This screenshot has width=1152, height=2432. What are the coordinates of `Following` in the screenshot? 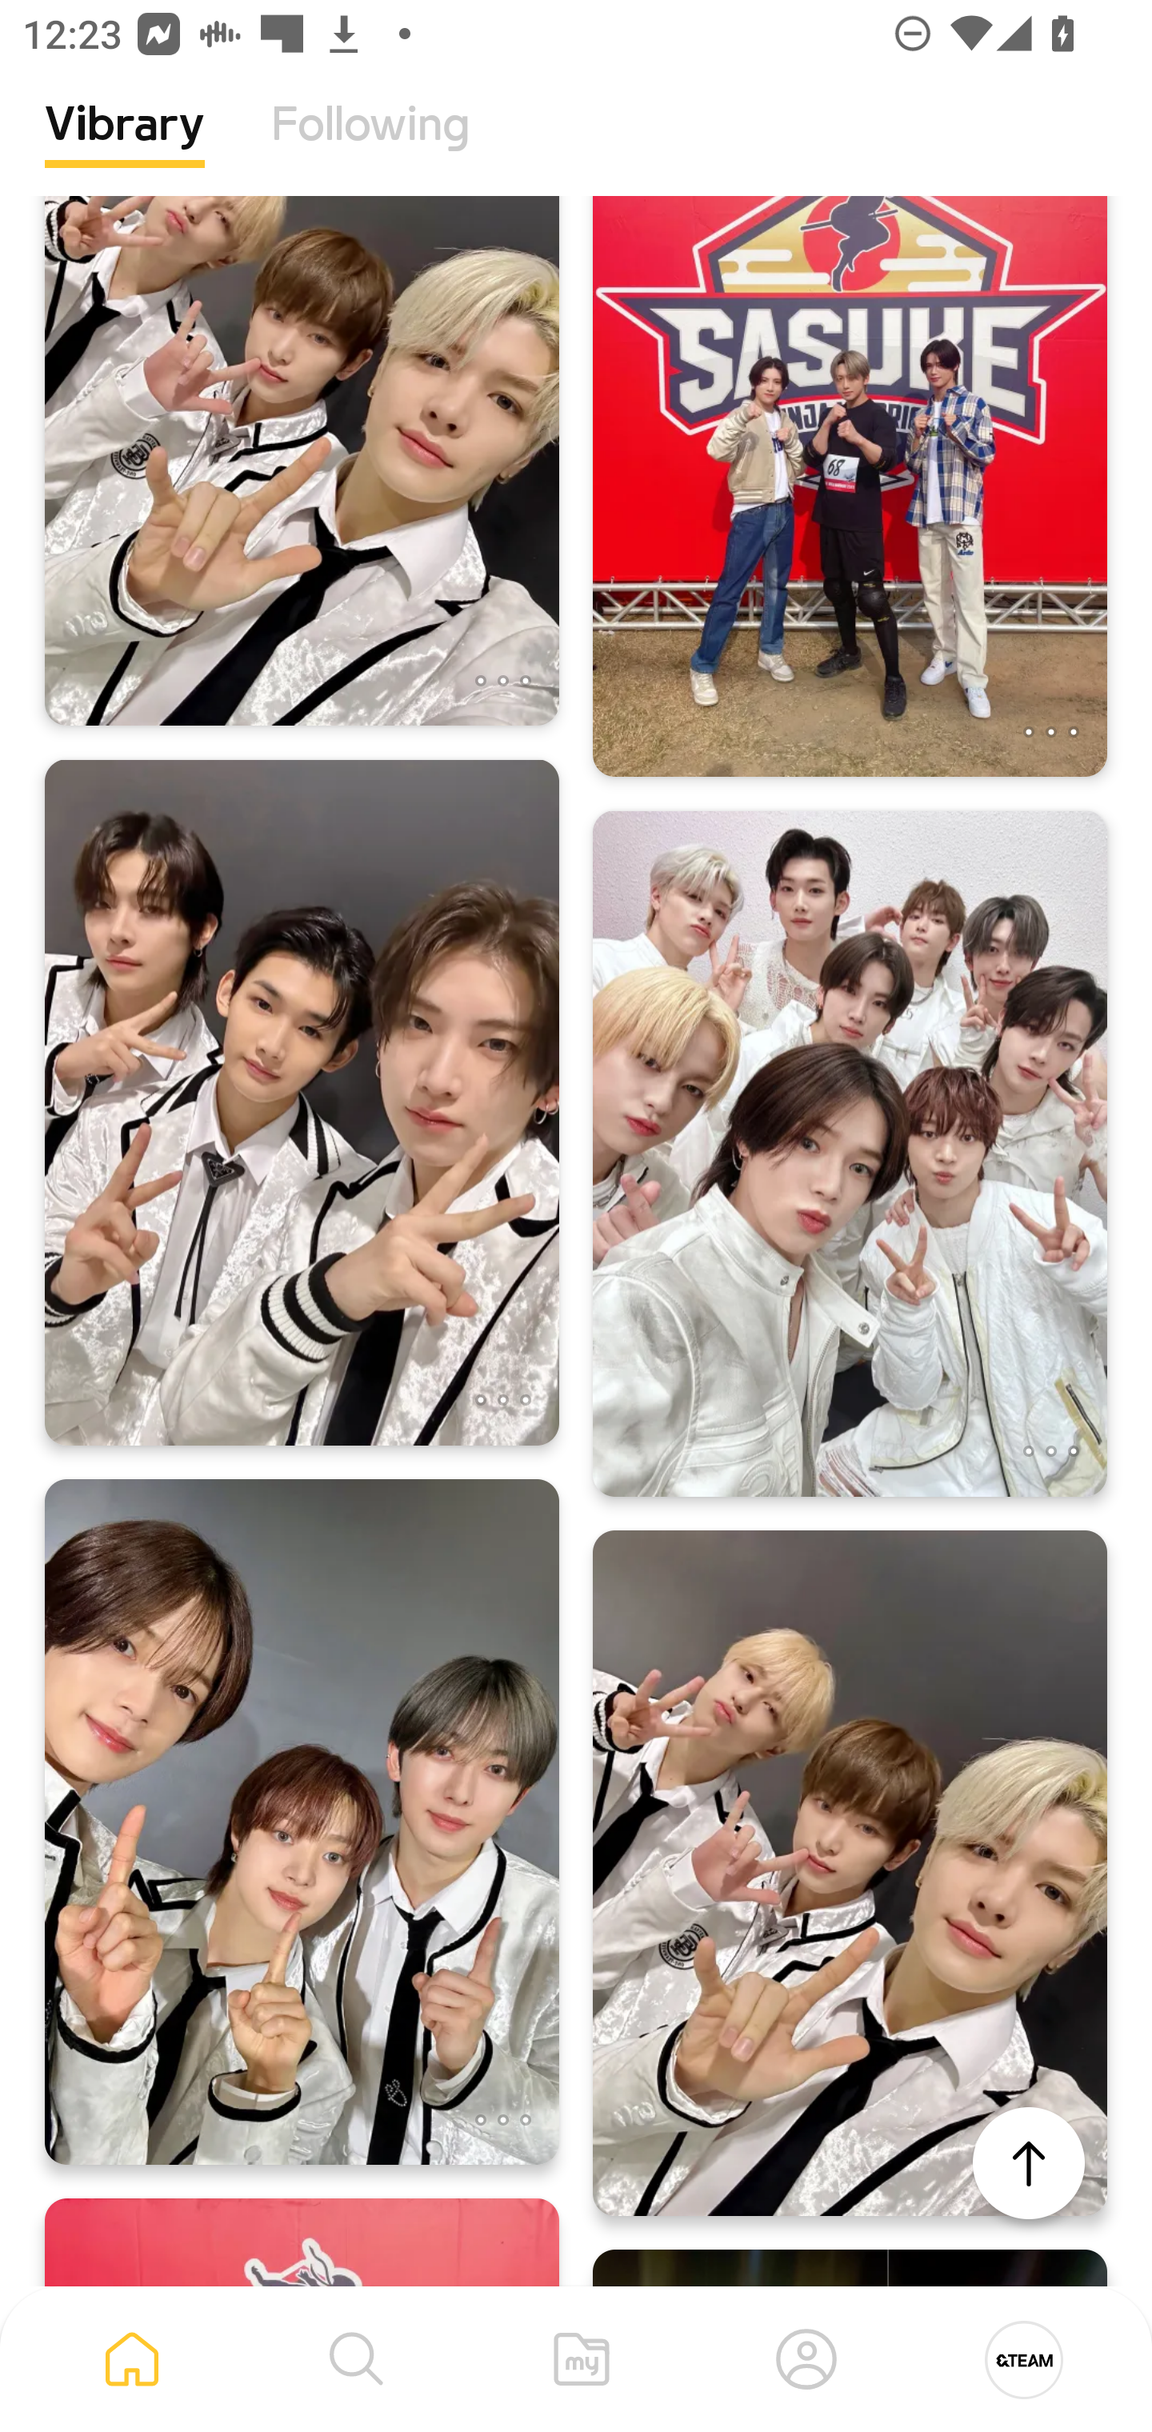 It's located at (370, 148).